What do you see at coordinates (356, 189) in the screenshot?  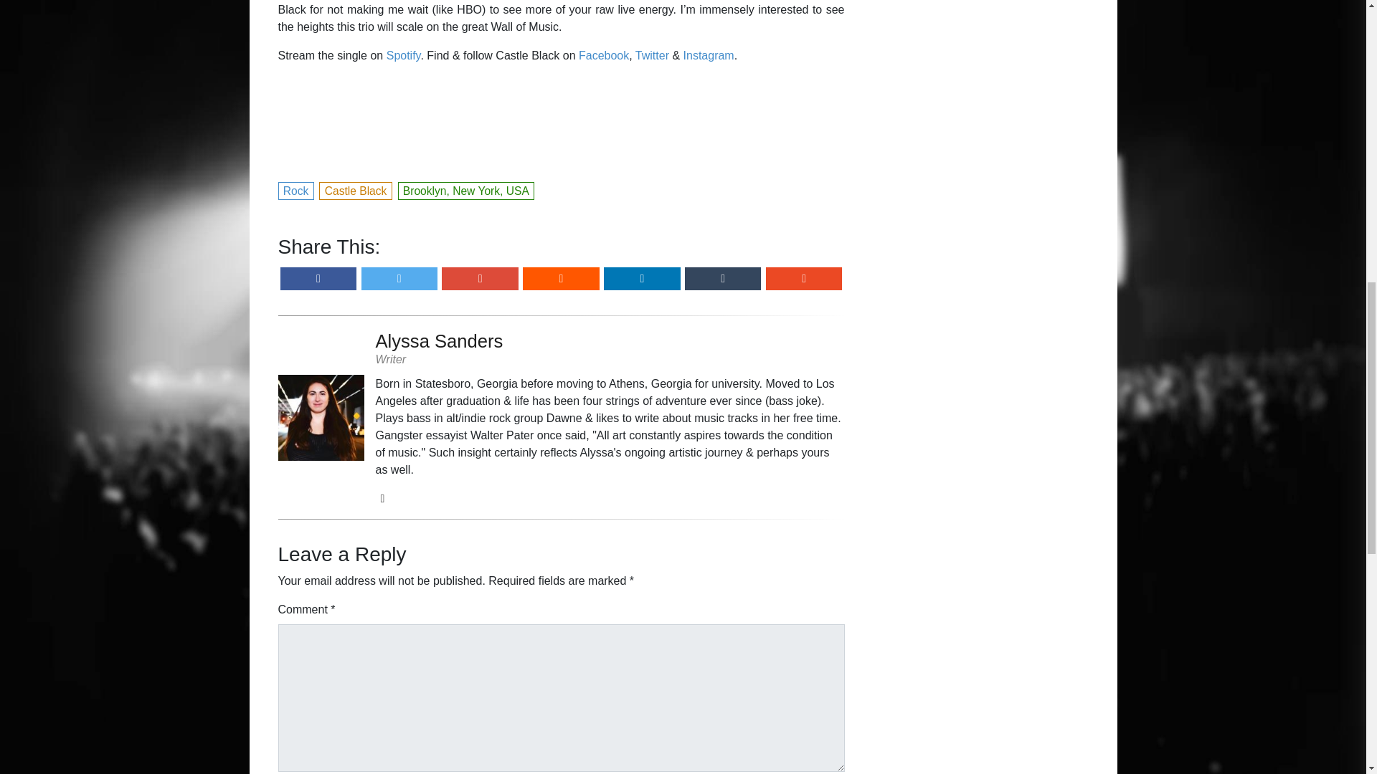 I see `Castle Black` at bounding box center [356, 189].